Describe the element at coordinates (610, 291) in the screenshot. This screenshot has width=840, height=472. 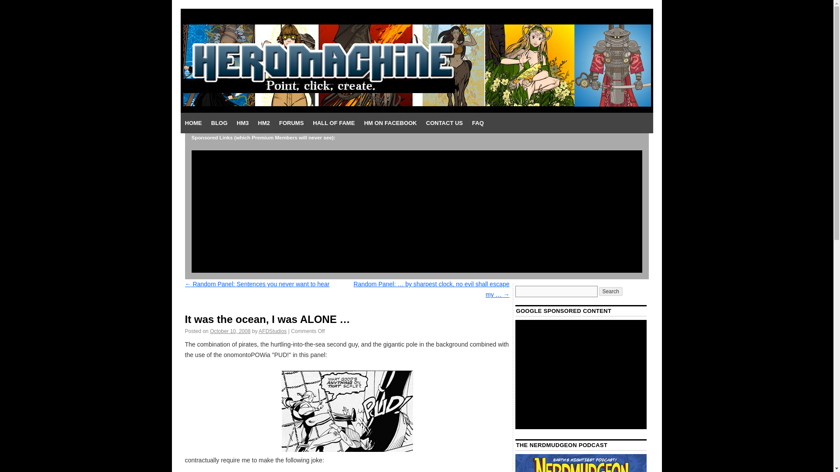
I see `Search` at that location.